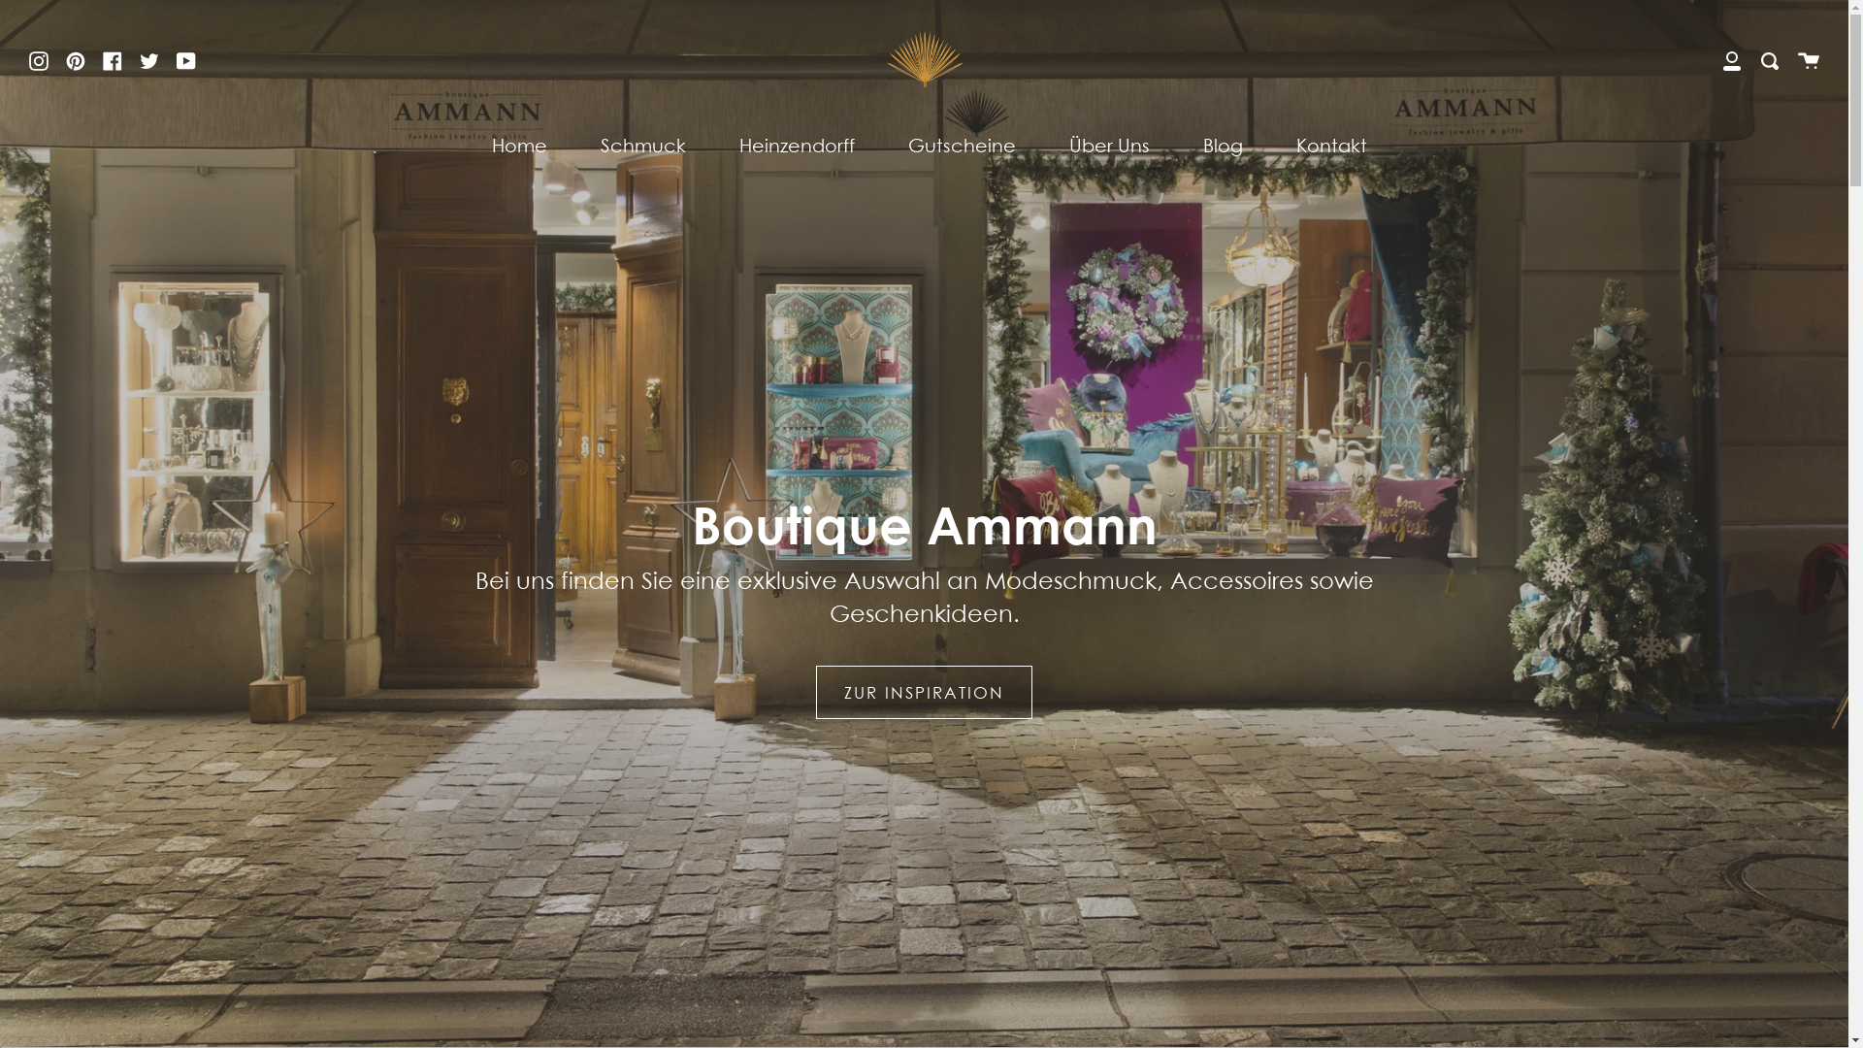  I want to click on Heinzendorff, so click(796, 146).